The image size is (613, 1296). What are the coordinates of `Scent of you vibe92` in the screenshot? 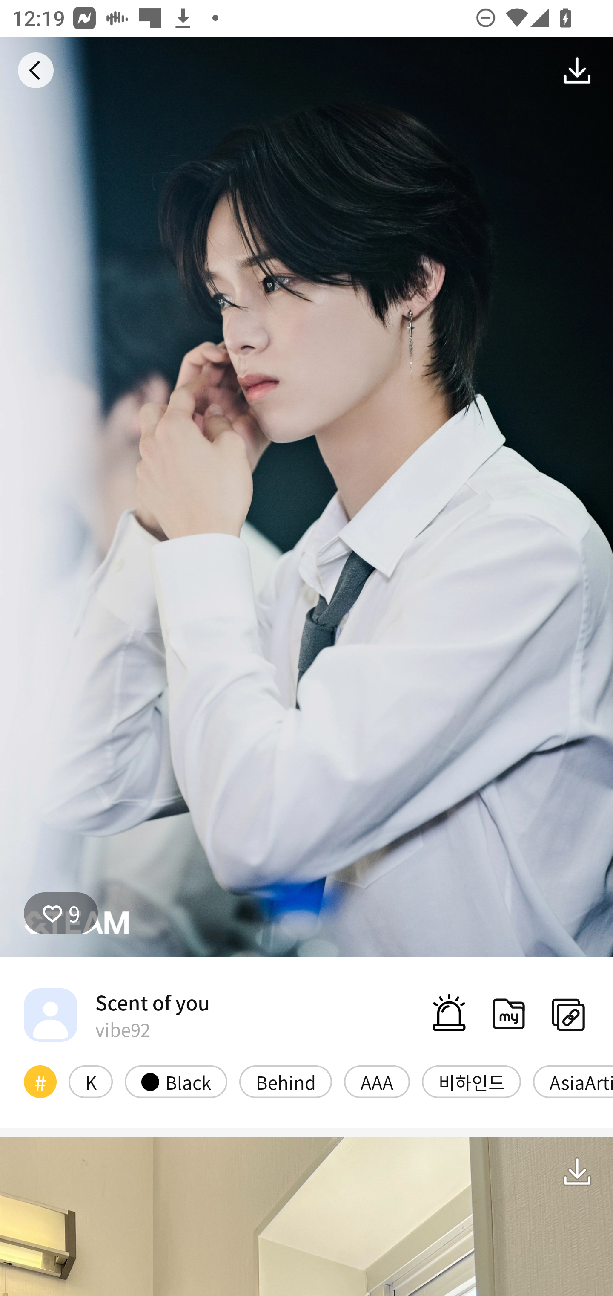 It's located at (117, 1015).